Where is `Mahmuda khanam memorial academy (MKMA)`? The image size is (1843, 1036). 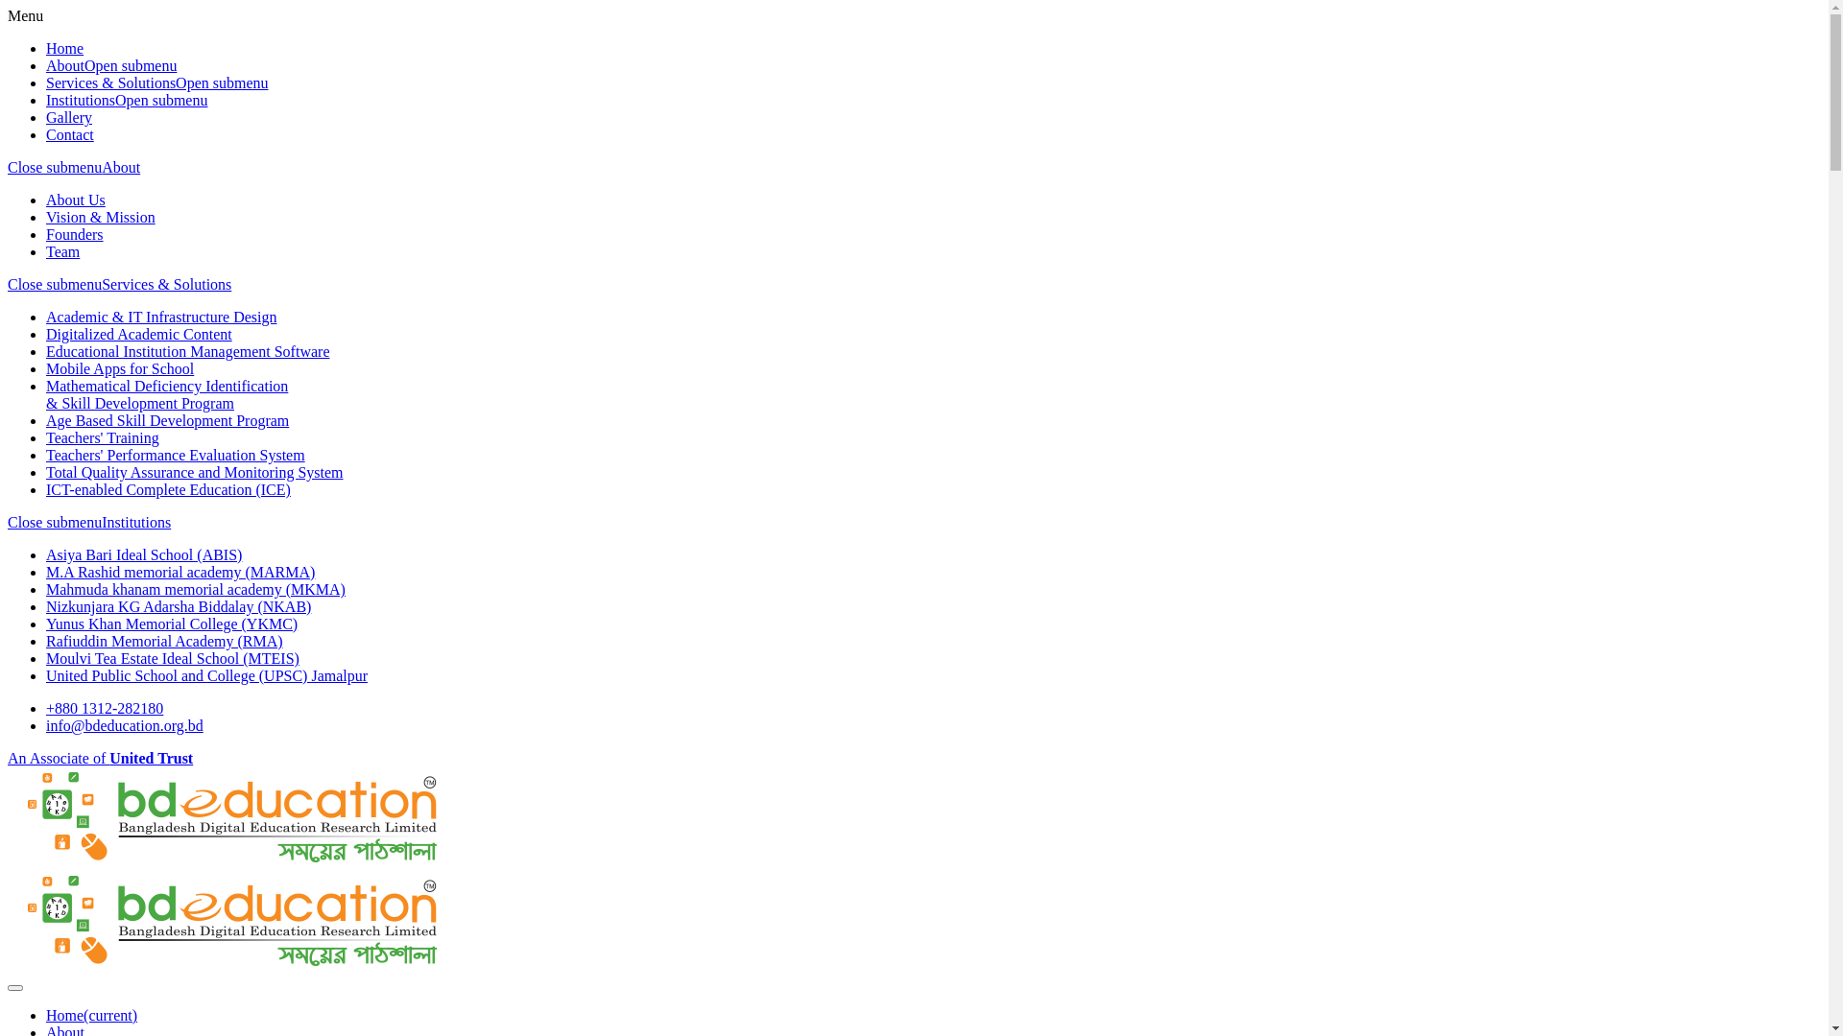 Mahmuda khanam memorial academy (MKMA) is located at coordinates (196, 589).